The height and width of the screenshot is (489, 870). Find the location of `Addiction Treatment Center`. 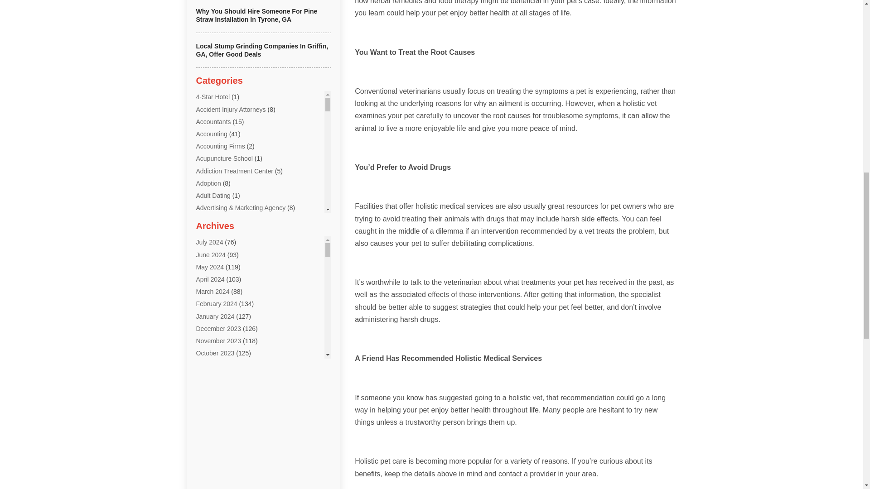

Addiction Treatment Center is located at coordinates (234, 171).